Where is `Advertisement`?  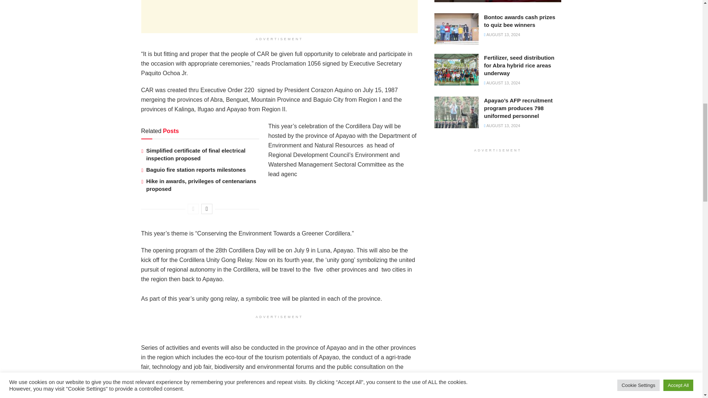
Advertisement is located at coordinates (279, 16).